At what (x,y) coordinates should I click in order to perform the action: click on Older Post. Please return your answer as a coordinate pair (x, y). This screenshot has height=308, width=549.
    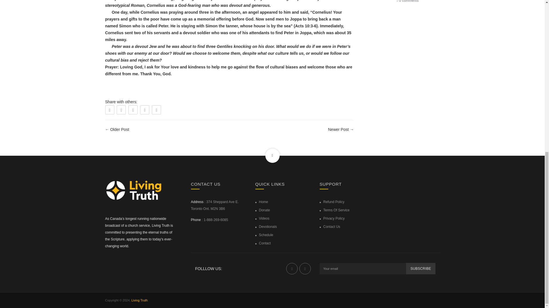
    Looking at the image, I should click on (120, 129).